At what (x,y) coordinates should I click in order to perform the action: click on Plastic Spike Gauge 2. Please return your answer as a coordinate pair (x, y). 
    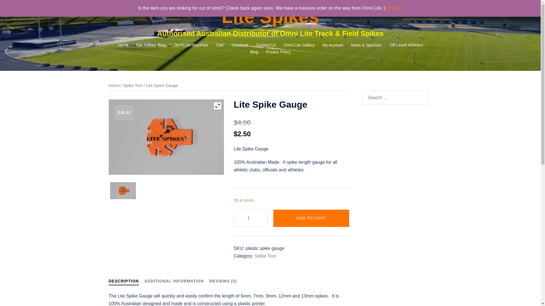
    Looking at the image, I should click on (166, 137).